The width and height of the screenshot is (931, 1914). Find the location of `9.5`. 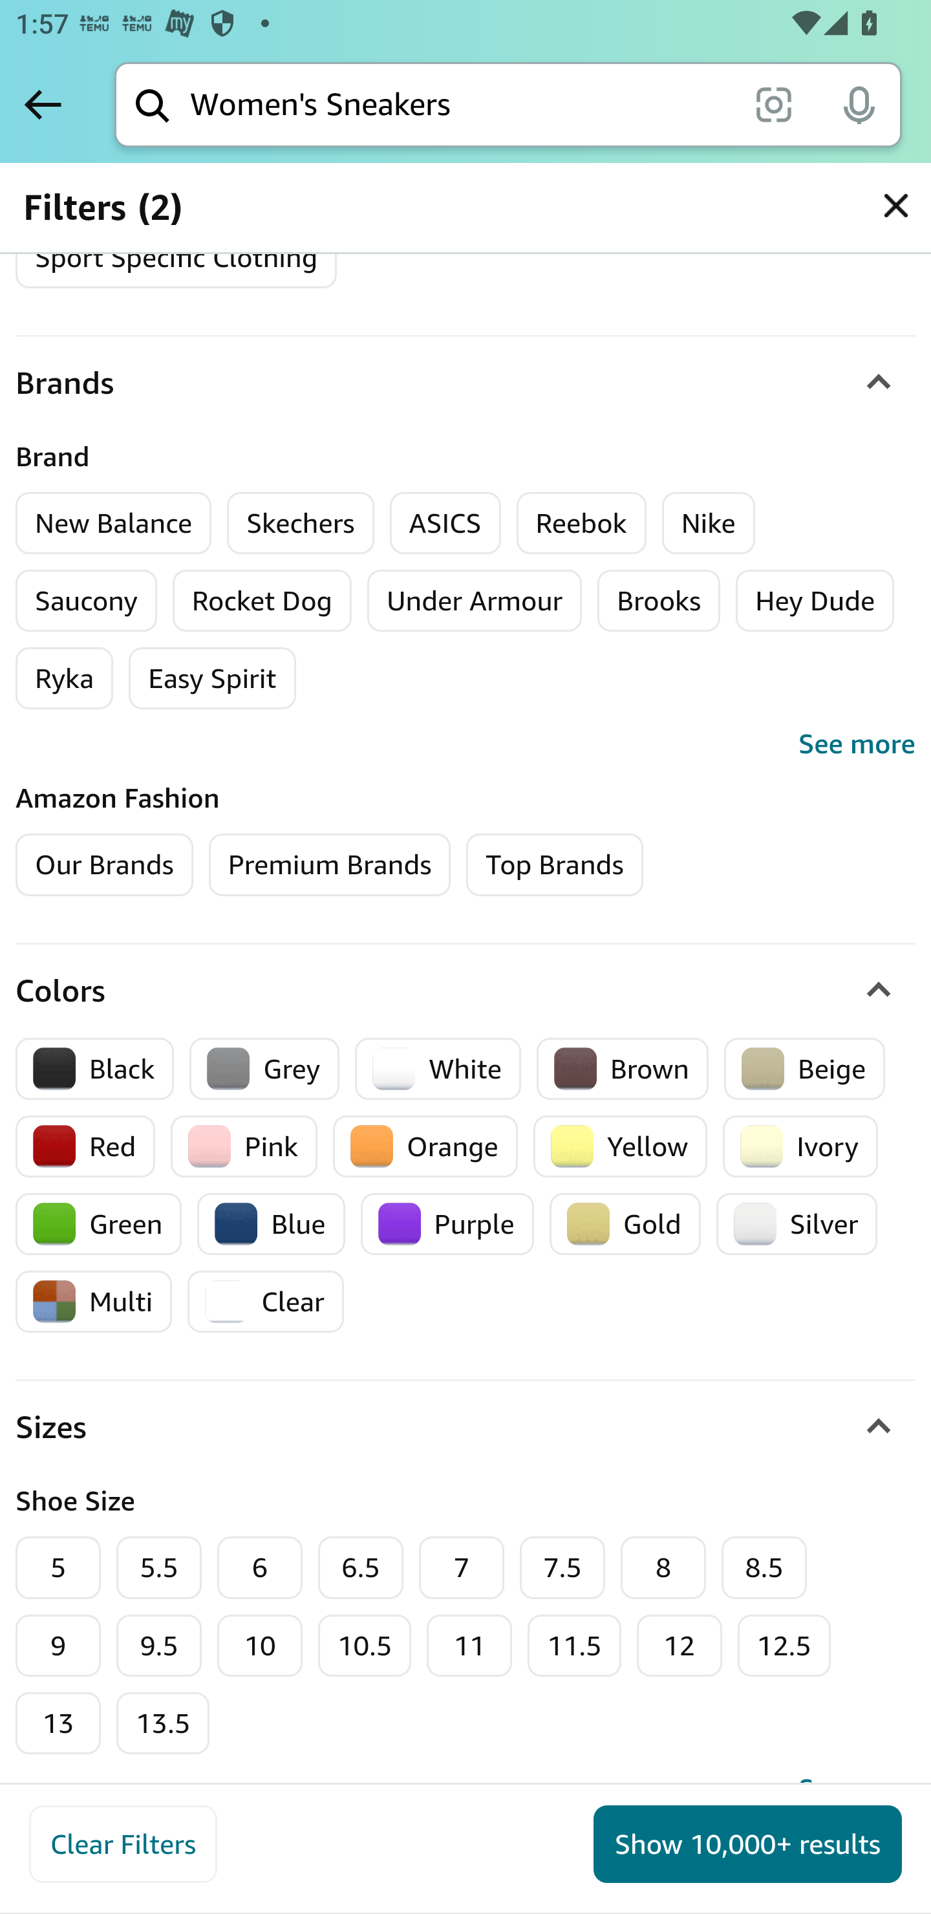

9.5 is located at coordinates (159, 1646).